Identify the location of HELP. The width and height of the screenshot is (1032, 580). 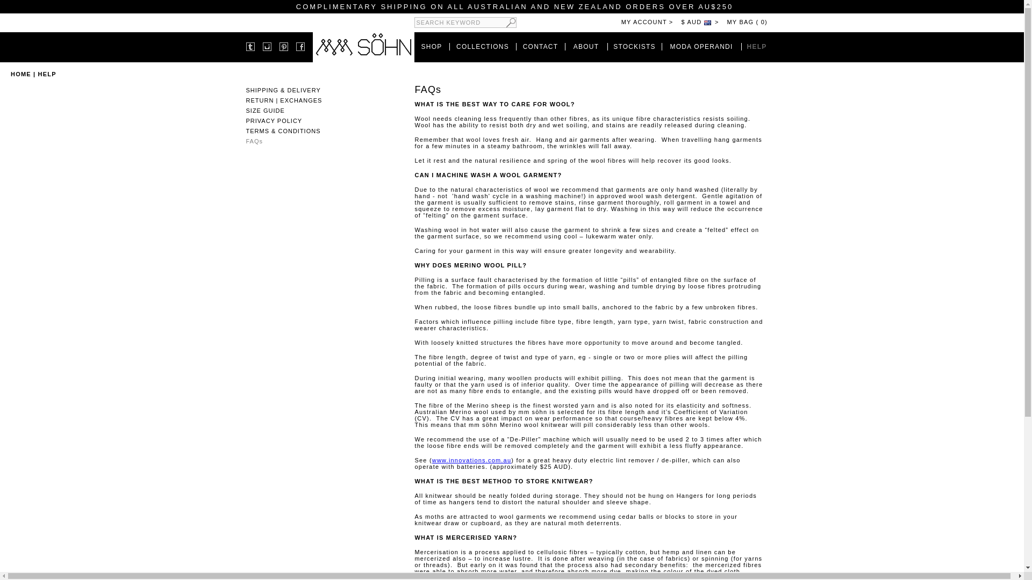
(757, 46).